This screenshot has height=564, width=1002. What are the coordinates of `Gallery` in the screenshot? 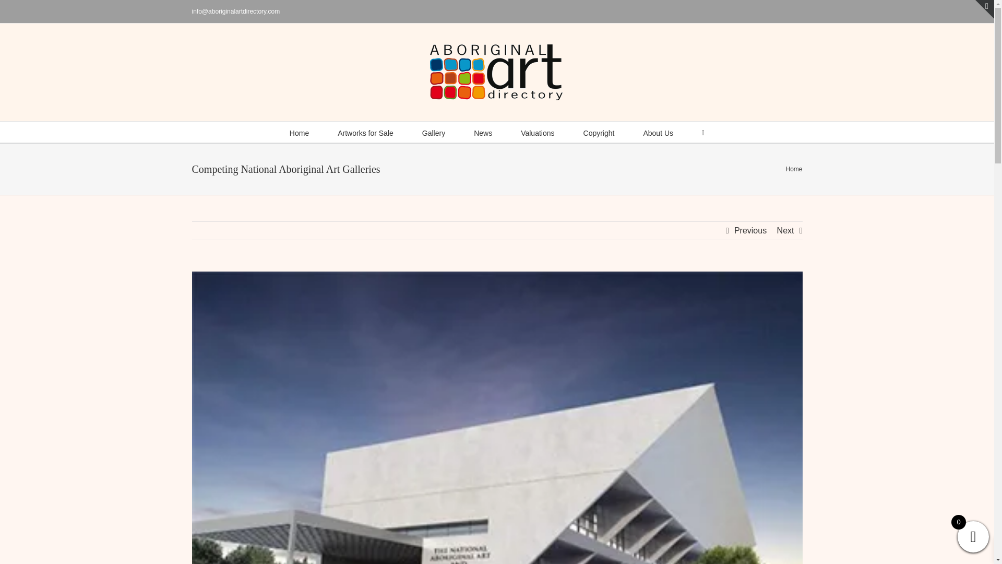 It's located at (433, 132).